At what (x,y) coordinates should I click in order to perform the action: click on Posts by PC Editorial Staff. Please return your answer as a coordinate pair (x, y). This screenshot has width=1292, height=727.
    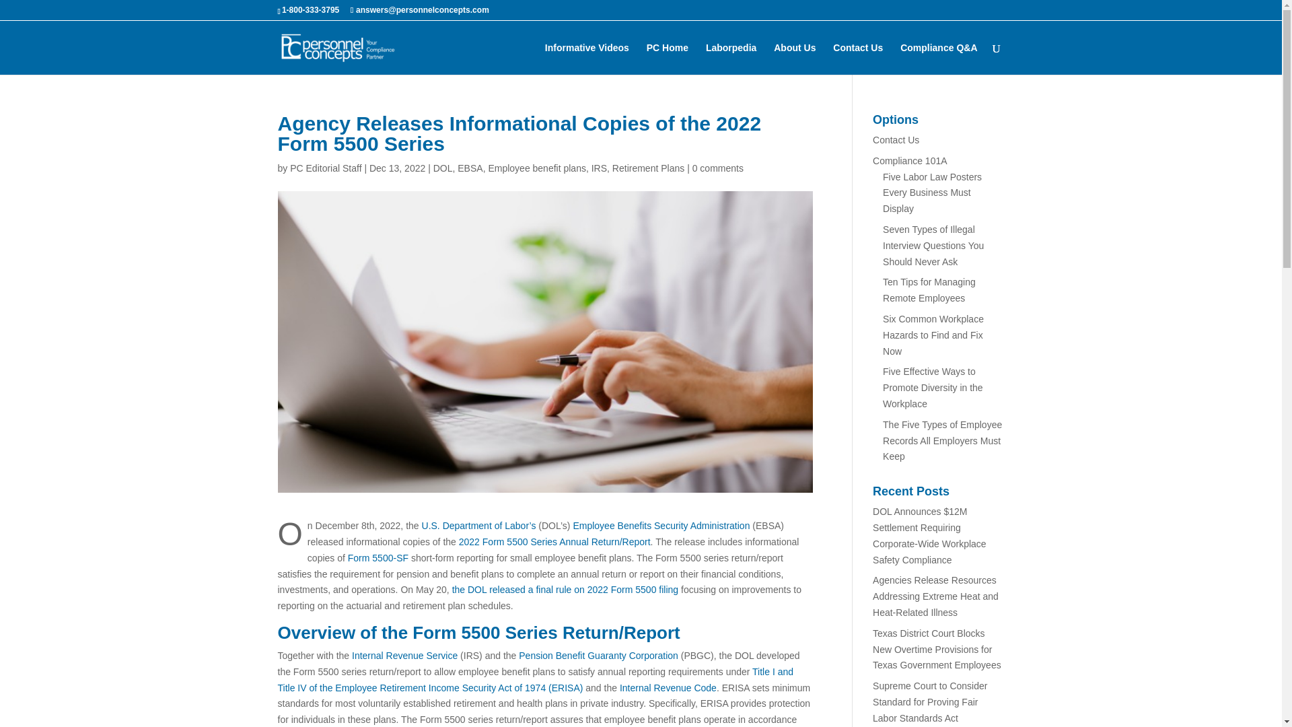
    Looking at the image, I should click on (326, 168).